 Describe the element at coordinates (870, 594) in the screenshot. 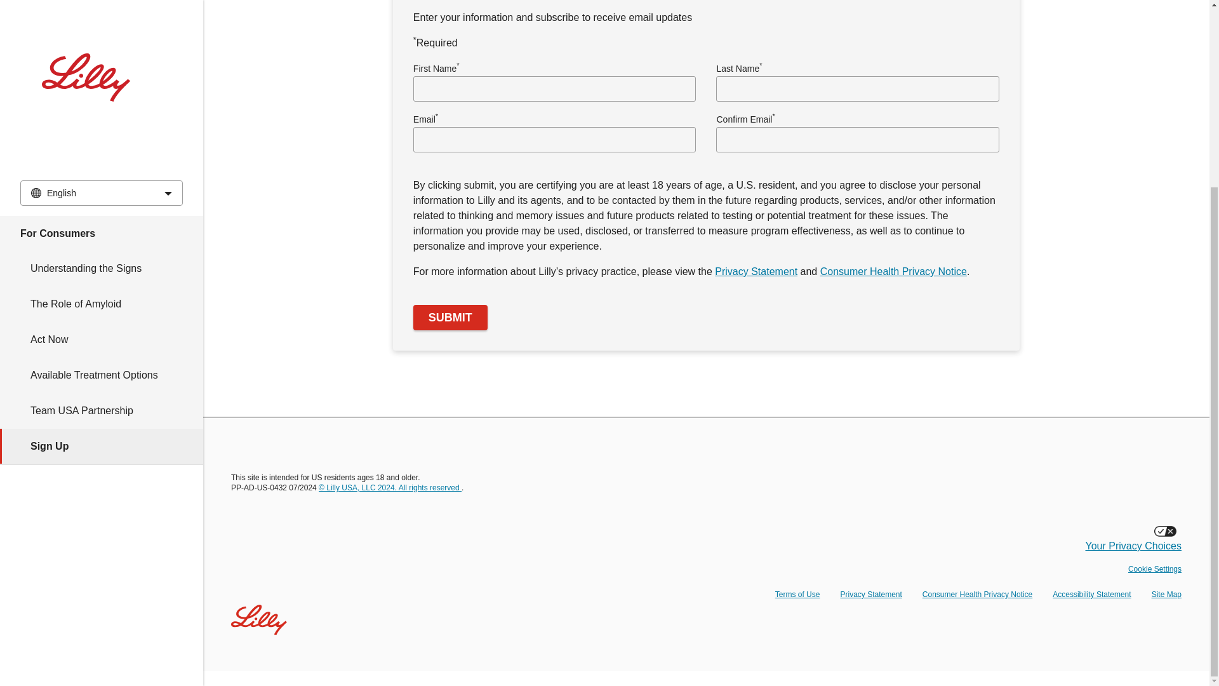

I see `Privacy Statement` at that location.